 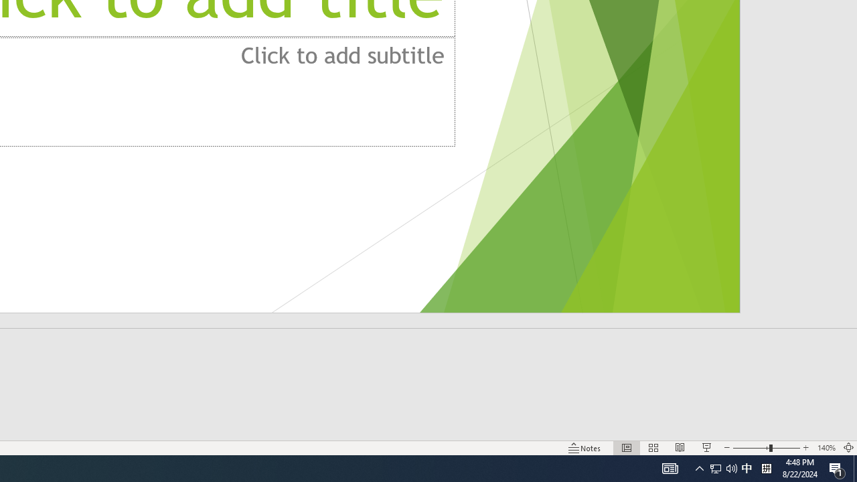 What do you see at coordinates (653, 447) in the screenshot?
I see `Slide Sorter` at bounding box center [653, 447].